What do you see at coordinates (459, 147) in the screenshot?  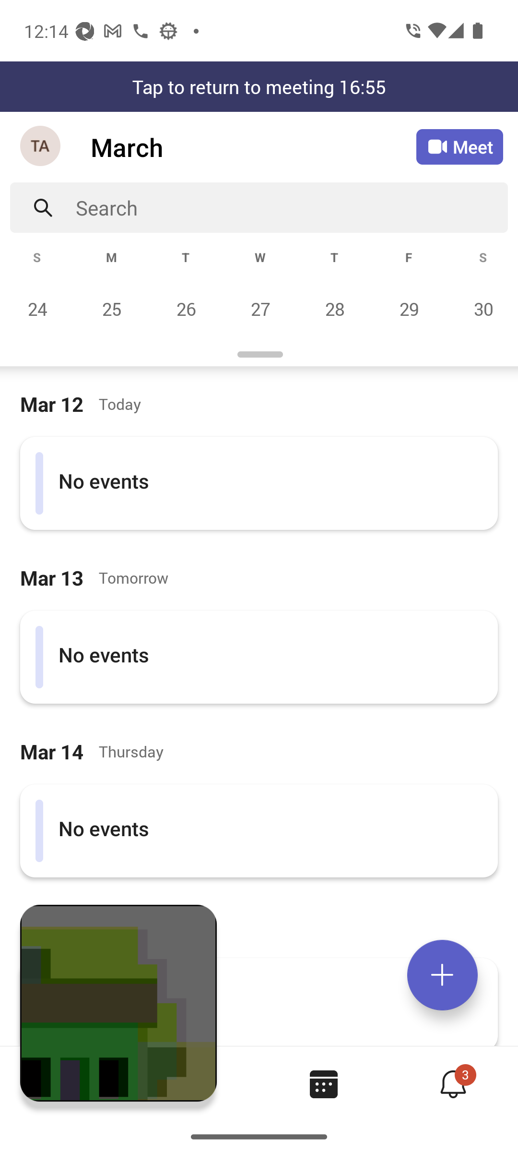 I see `Meet Meet now or join with an ID` at bounding box center [459, 147].